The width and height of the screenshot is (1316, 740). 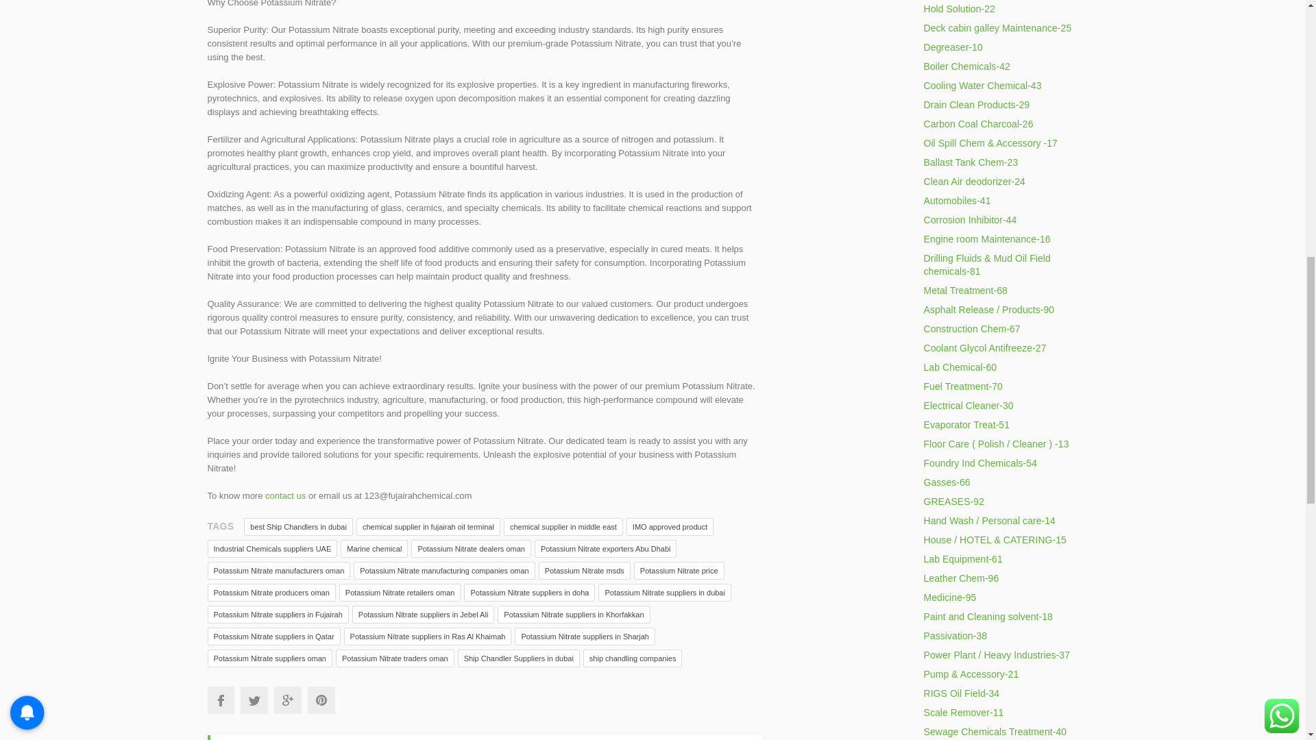 I want to click on Potassium Nitrate suppliers in Sharjah, so click(x=584, y=636).